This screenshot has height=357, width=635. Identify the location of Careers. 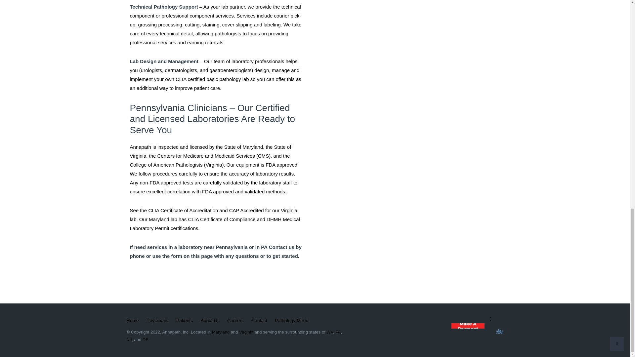
(235, 321).